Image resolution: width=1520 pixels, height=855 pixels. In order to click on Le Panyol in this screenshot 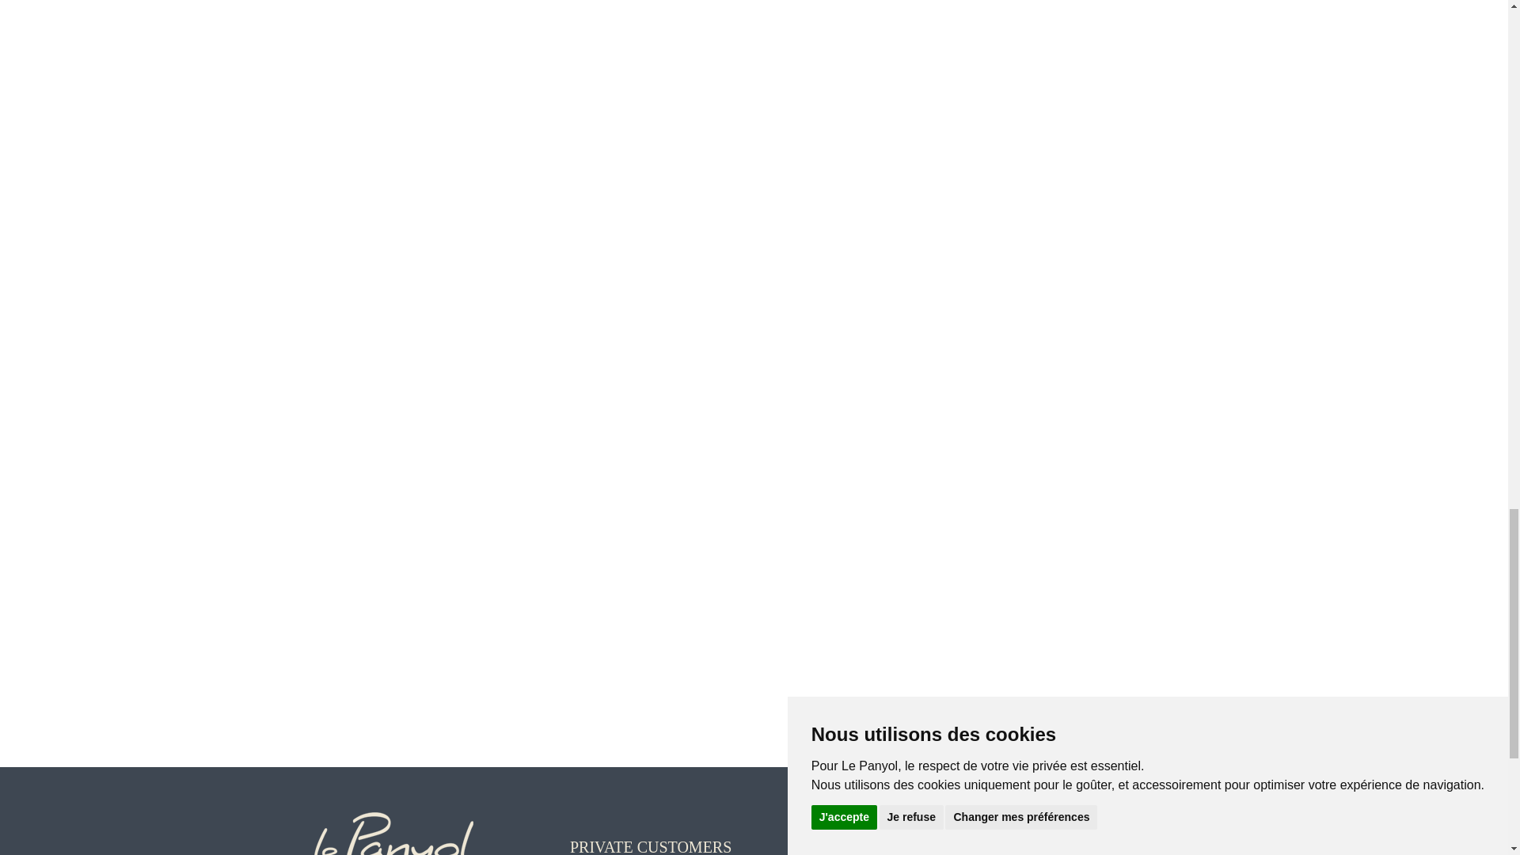, I will do `click(393, 823)`.